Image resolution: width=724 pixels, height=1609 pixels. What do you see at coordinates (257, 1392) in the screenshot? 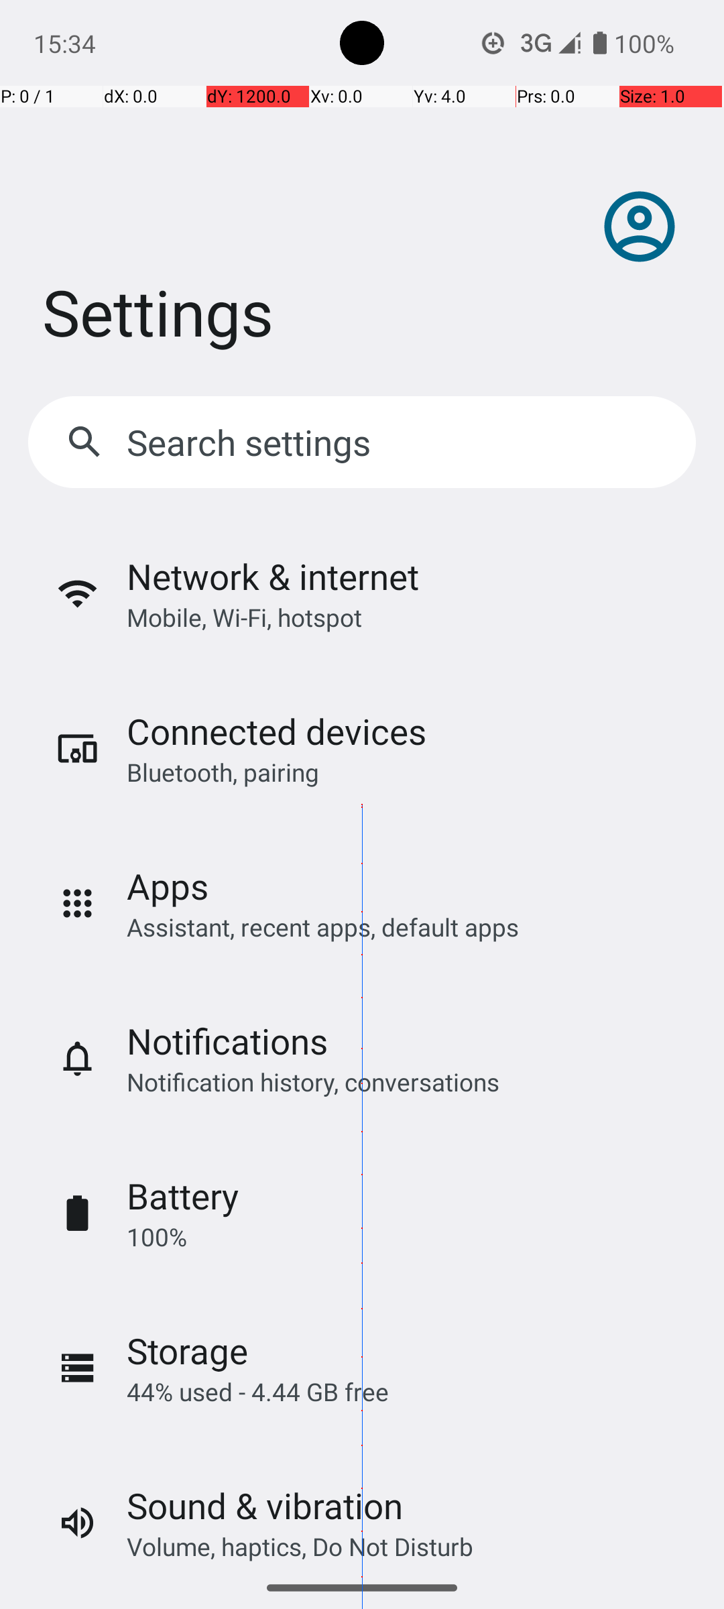
I see `44% used - 4.44 GB free` at bounding box center [257, 1392].